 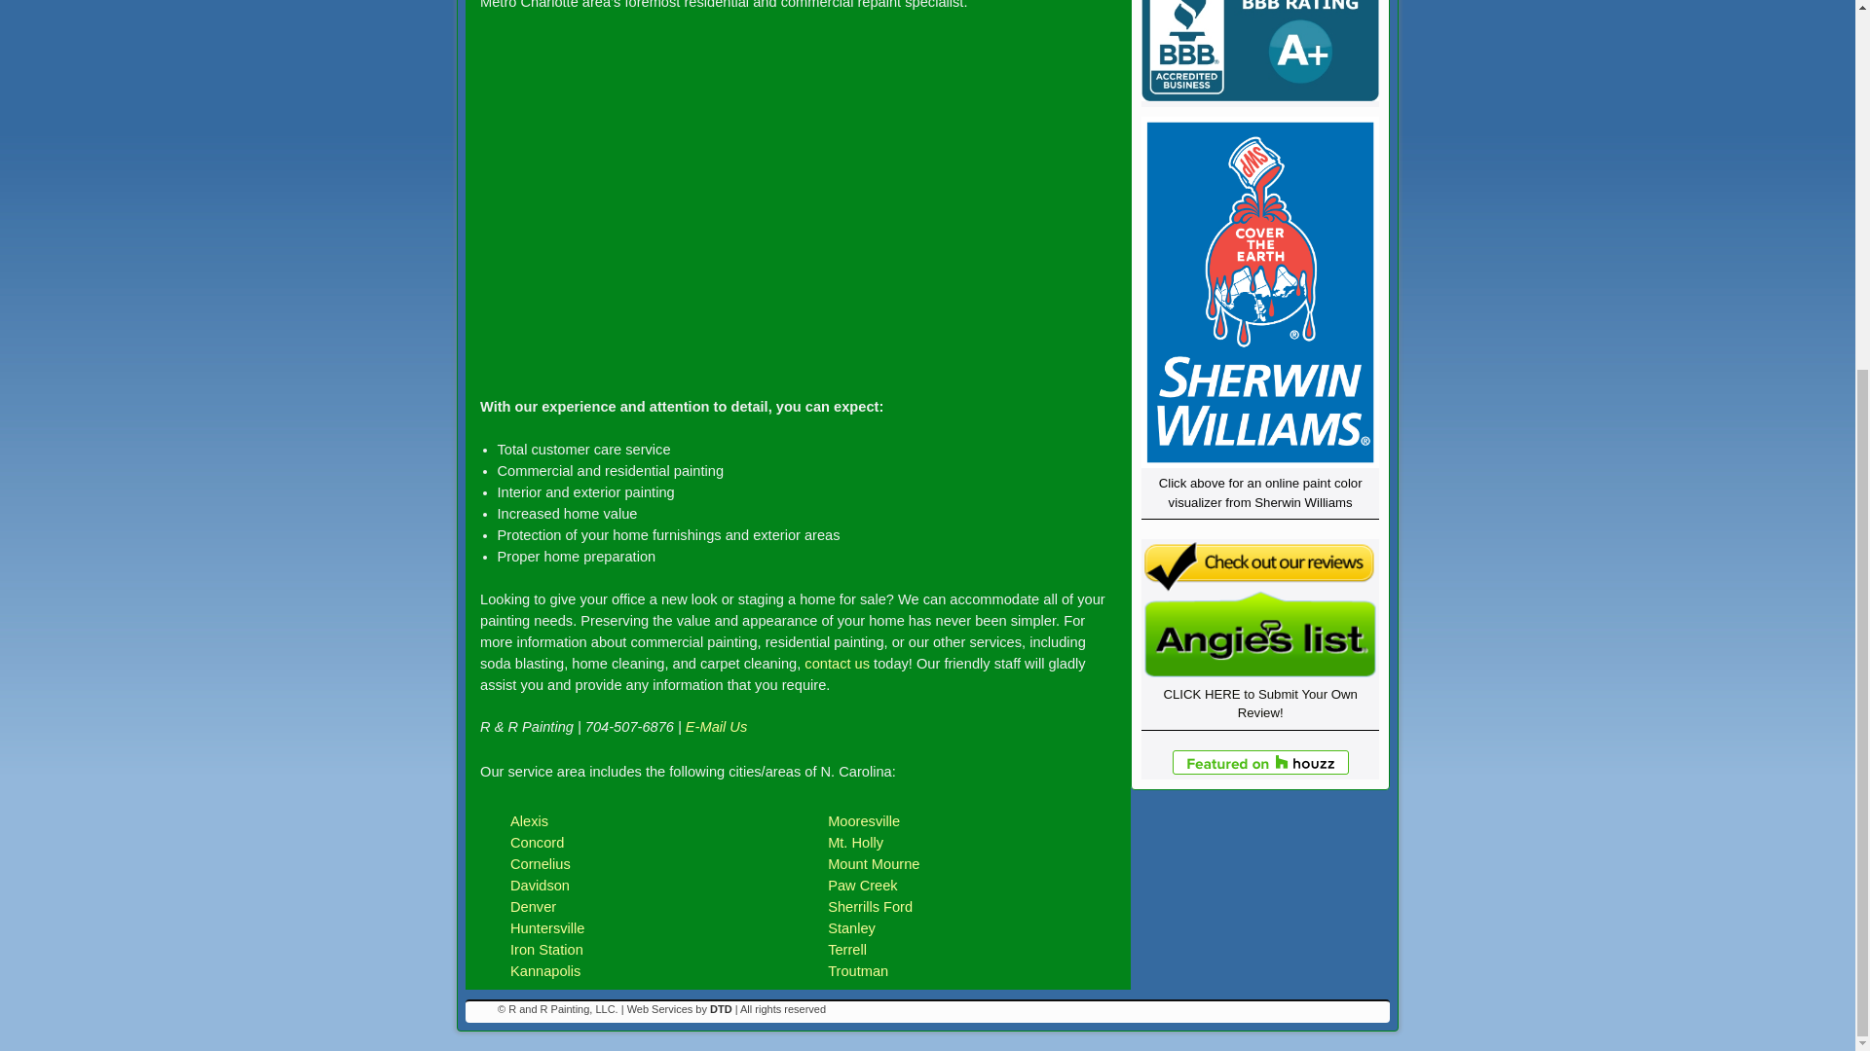 I want to click on Mooresville NC, so click(x=863, y=821).